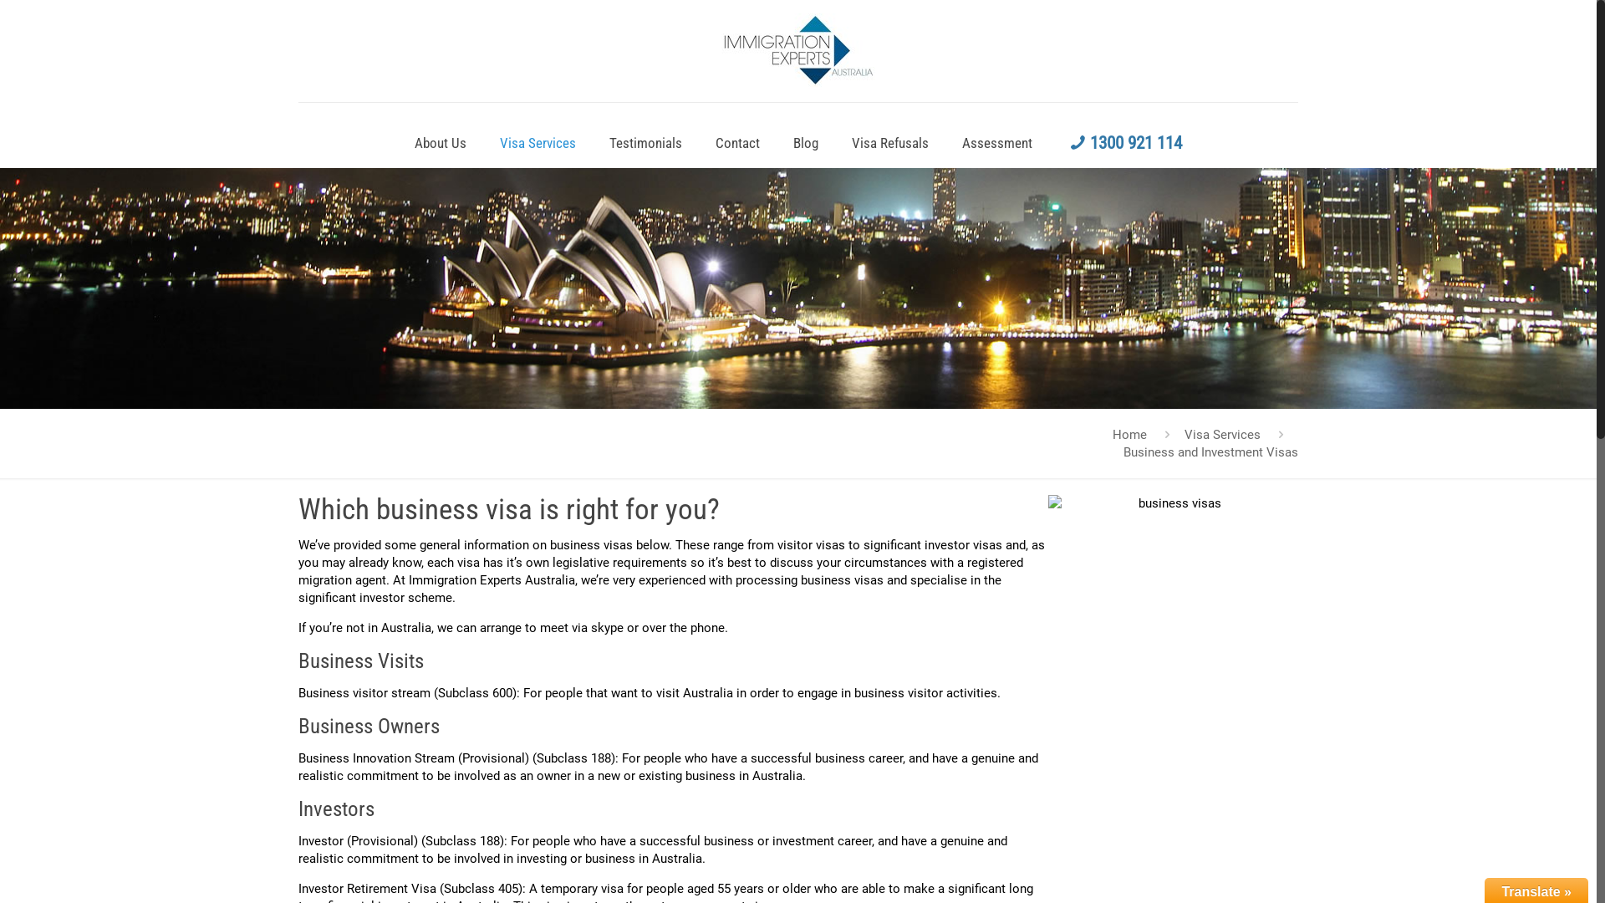  What do you see at coordinates (798, 51) in the screenshot?
I see `Immigration Experts Australia` at bounding box center [798, 51].